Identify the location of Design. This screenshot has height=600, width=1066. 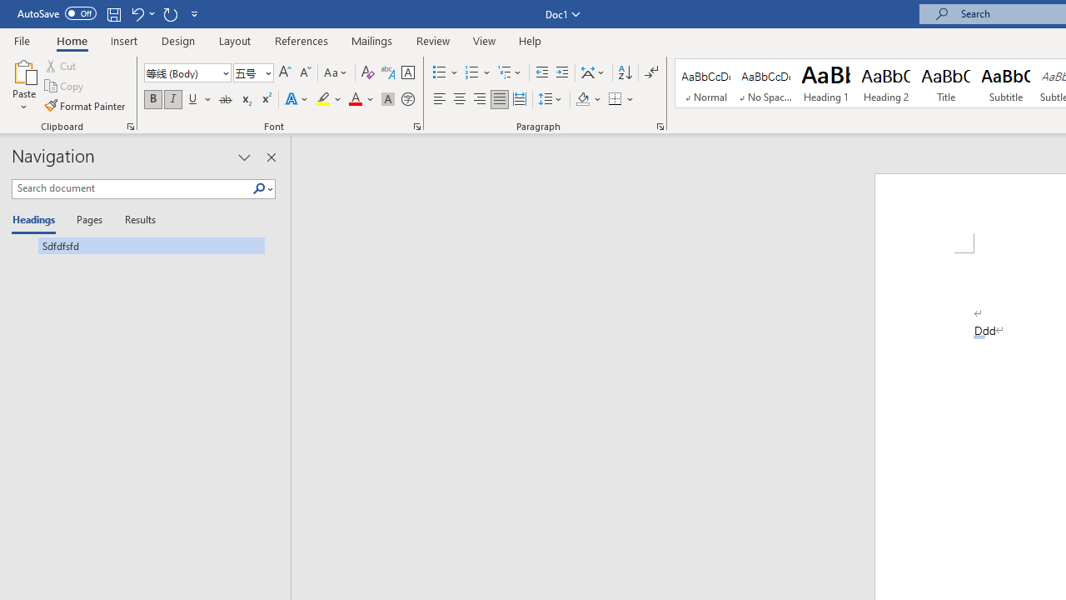
(178, 40).